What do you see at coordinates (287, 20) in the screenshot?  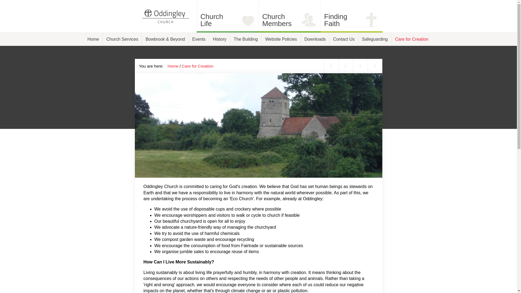 I see `Church Members` at bounding box center [287, 20].